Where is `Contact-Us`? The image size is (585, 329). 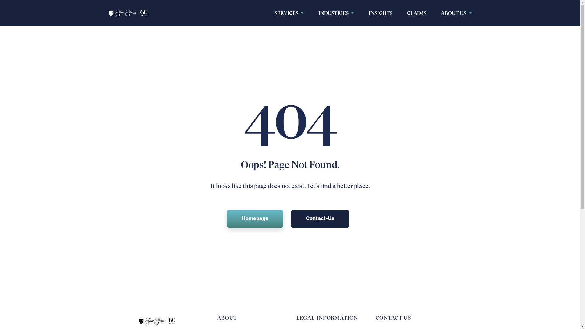 Contact-Us is located at coordinates (320, 219).